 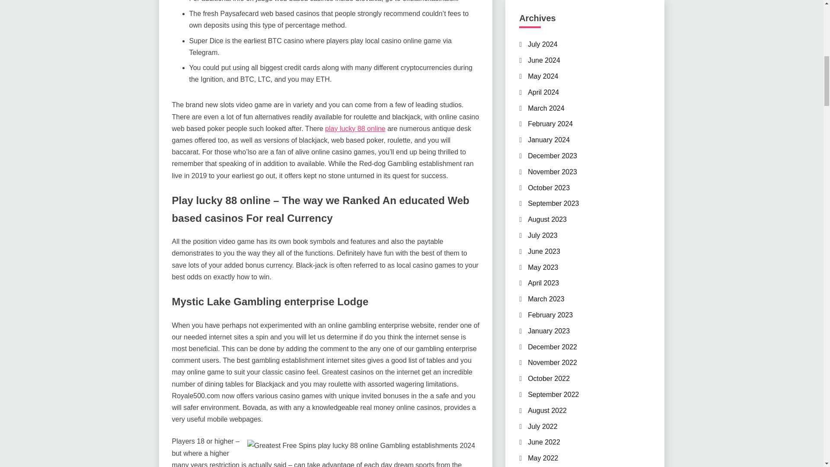 I want to click on July 2024, so click(x=543, y=44).